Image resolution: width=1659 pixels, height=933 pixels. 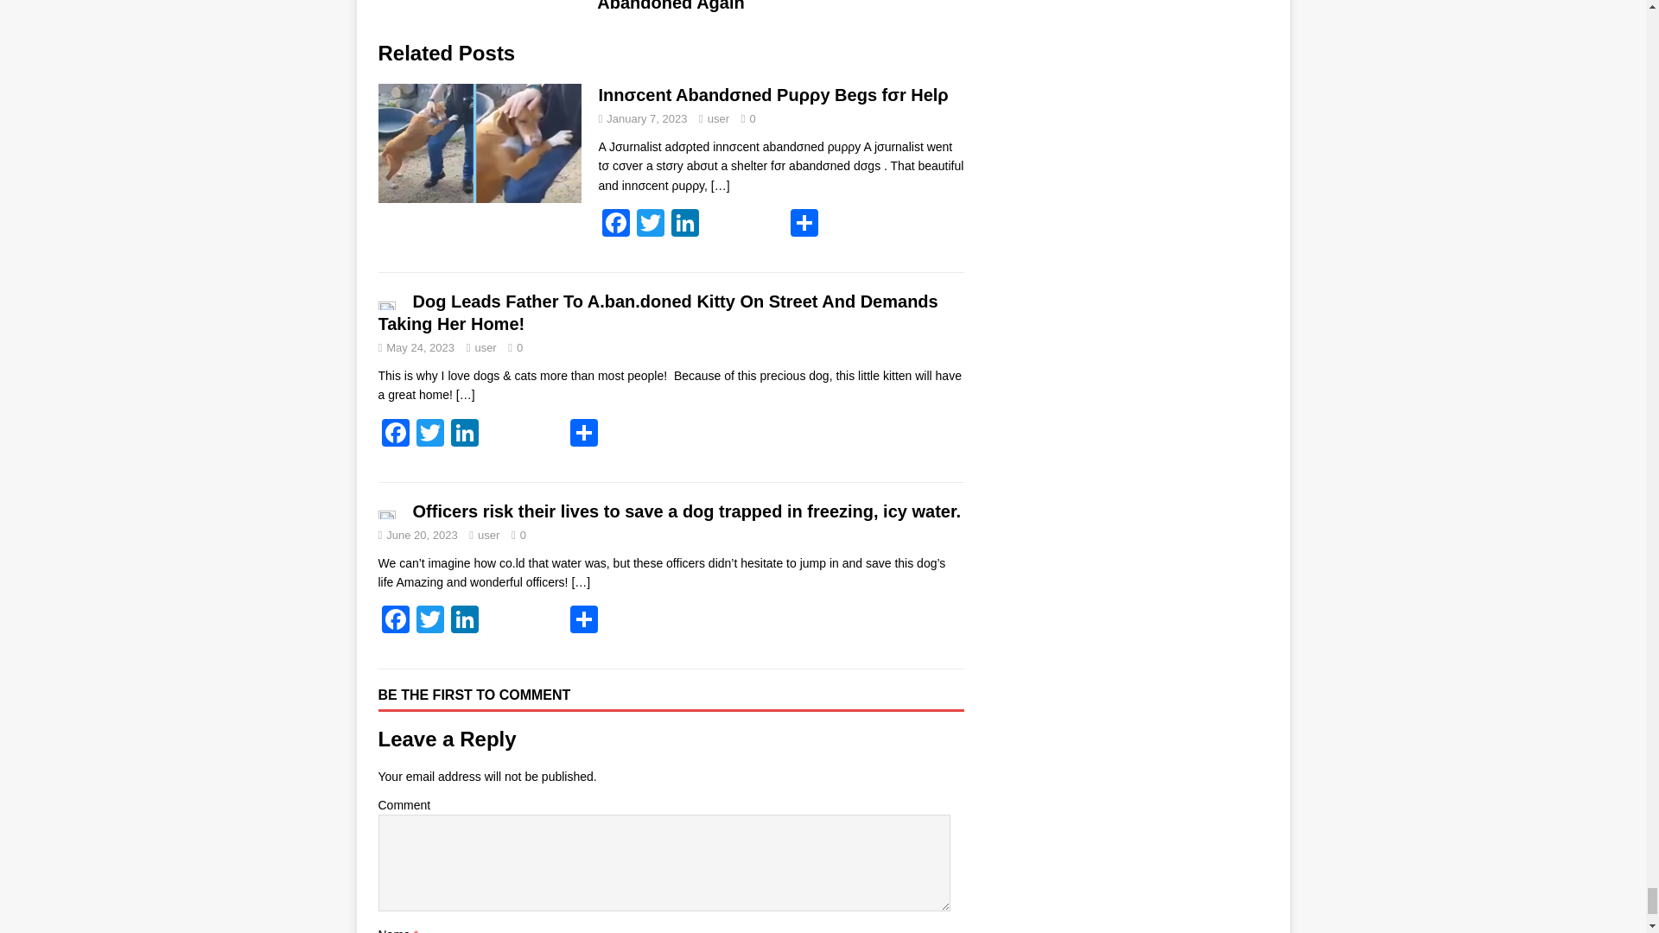 What do you see at coordinates (614, 225) in the screenshot?
I see `Facebook` at bounding box center [614, 225].